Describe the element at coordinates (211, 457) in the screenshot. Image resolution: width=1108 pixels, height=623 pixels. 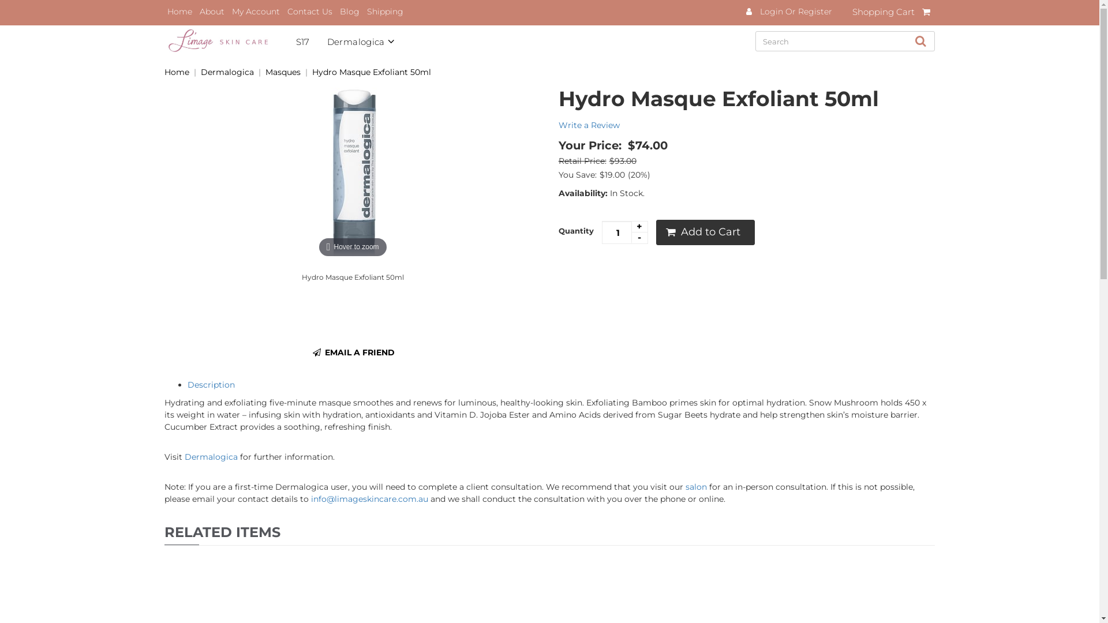
I see `Dermalogica` at that location.